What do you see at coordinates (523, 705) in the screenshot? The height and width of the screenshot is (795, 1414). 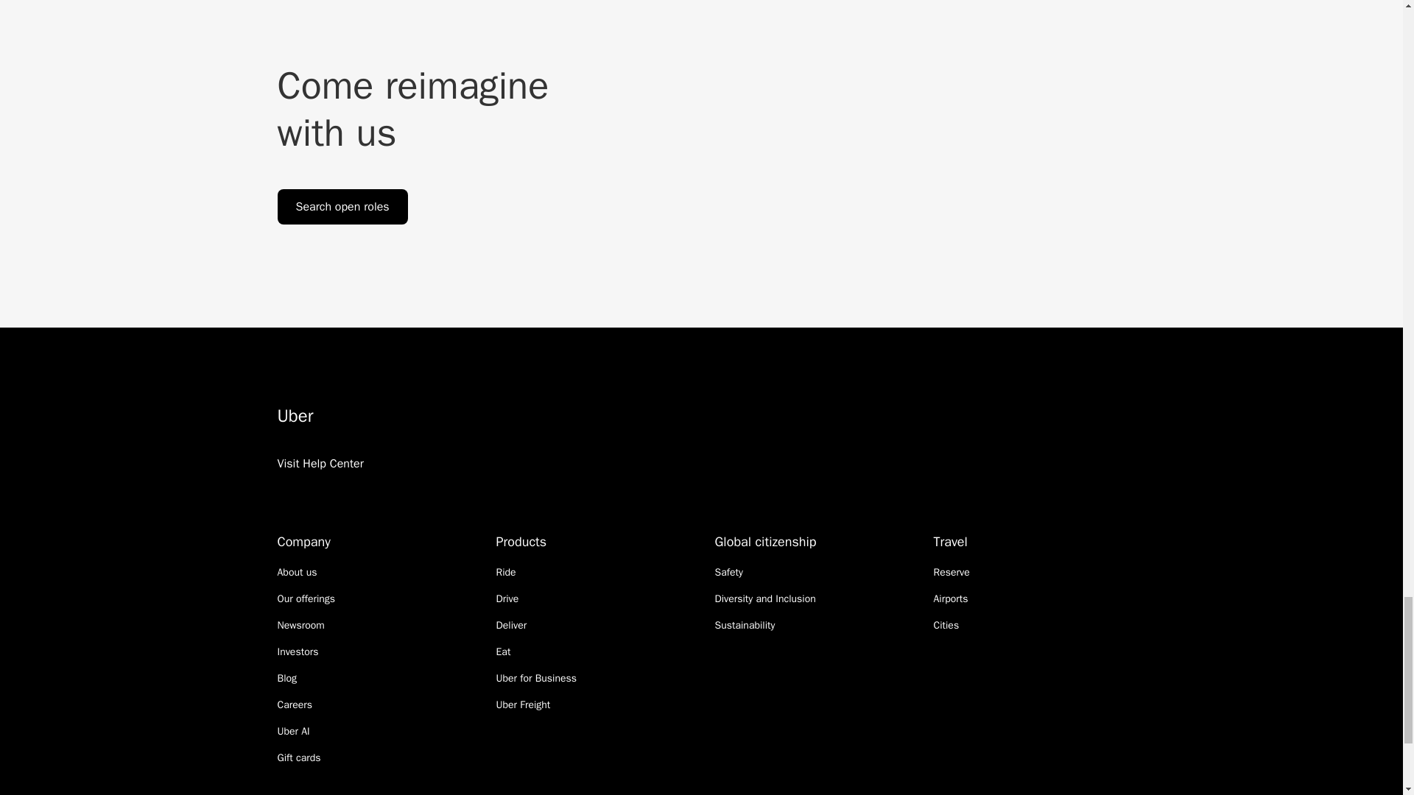 I see `Uber Freight` at bounding box center [523, 705].